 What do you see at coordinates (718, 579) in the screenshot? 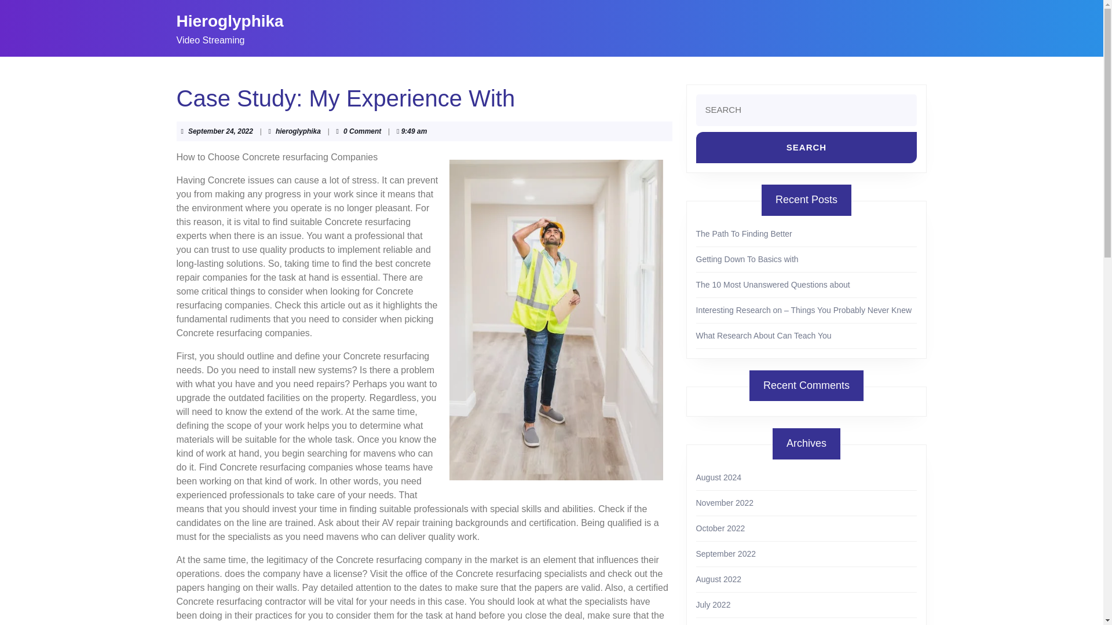
I see `August 2022` at bounding box center [718, 579].